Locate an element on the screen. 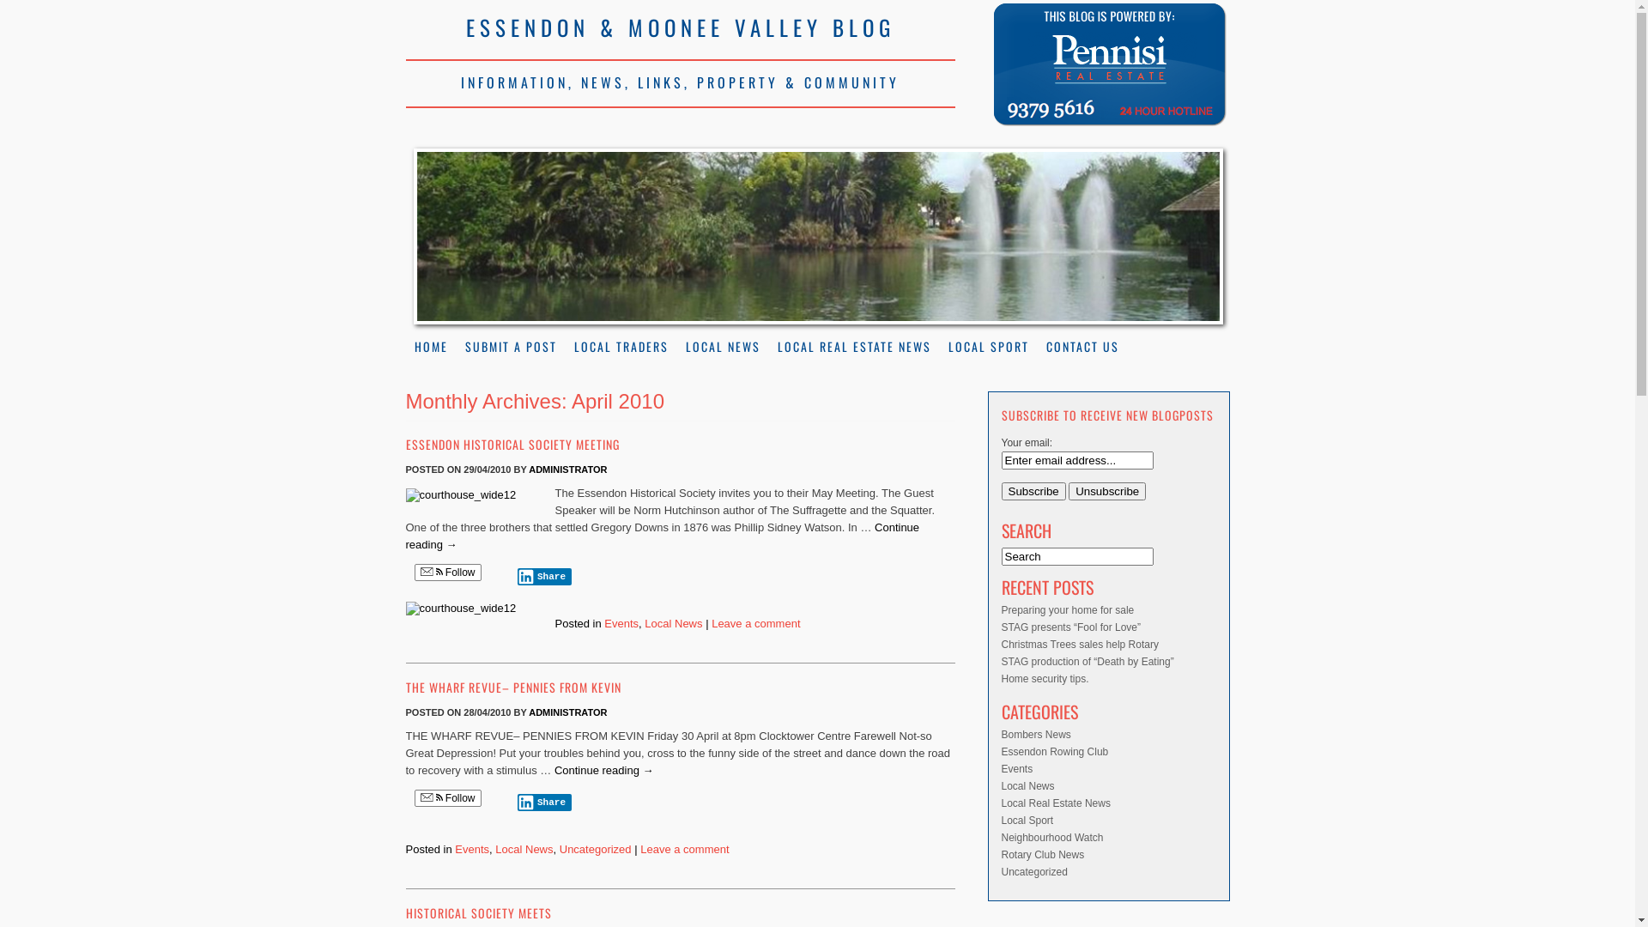 The image size is (1648, 927). Home security tips. is located at coordinates (1045, 679).